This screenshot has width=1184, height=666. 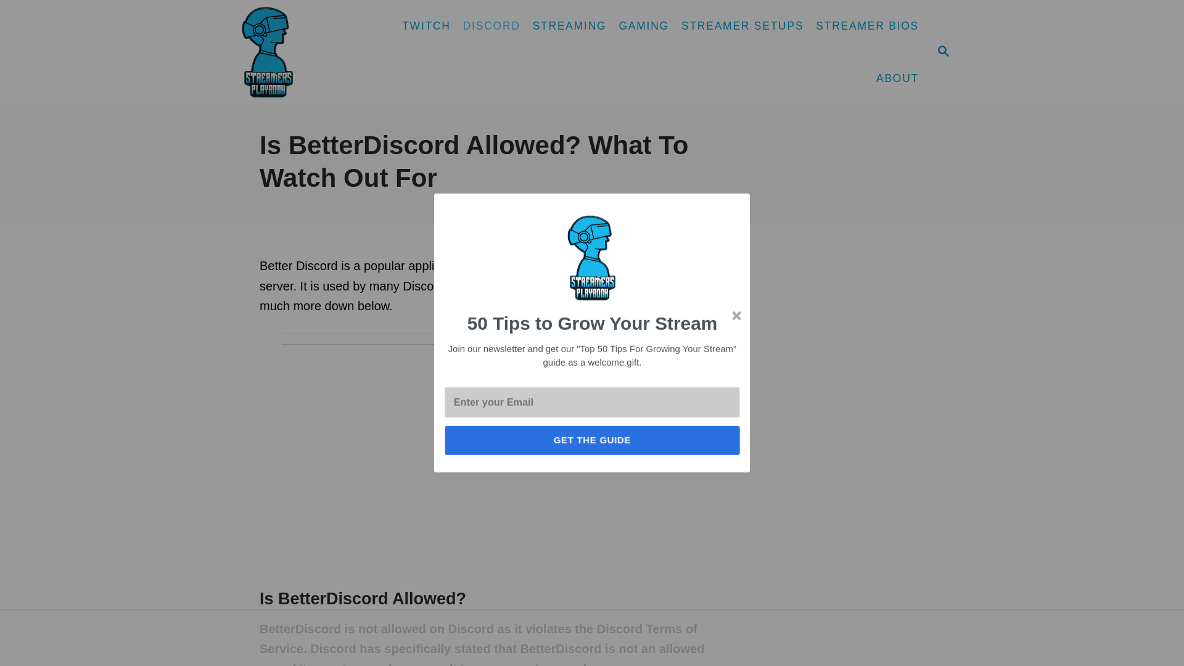 What do you see at coordinates (643, 26) in the screenshot?
I see `GAMING` at bounding box center [643, 26].